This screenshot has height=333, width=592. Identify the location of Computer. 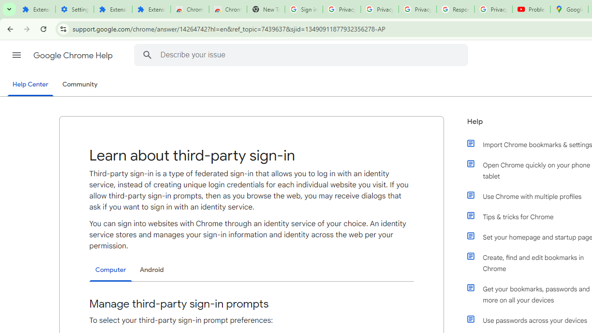
(111, 270).